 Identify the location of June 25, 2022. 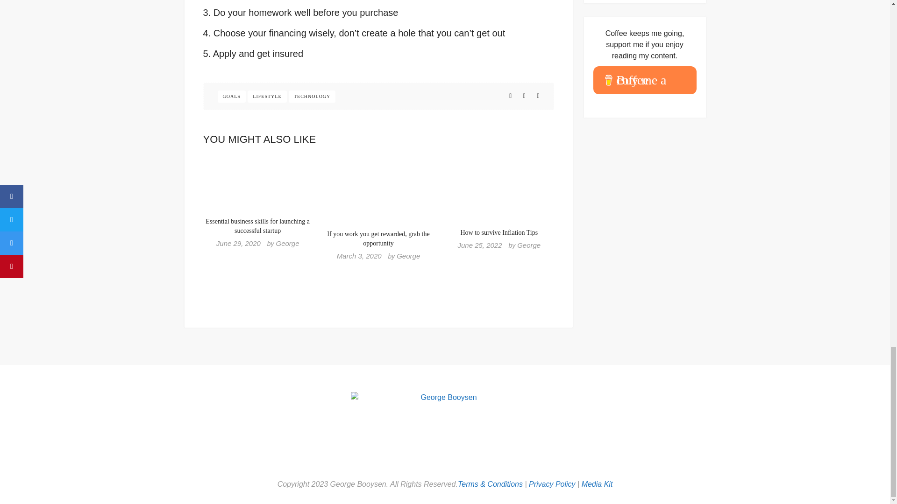
(479, 245).